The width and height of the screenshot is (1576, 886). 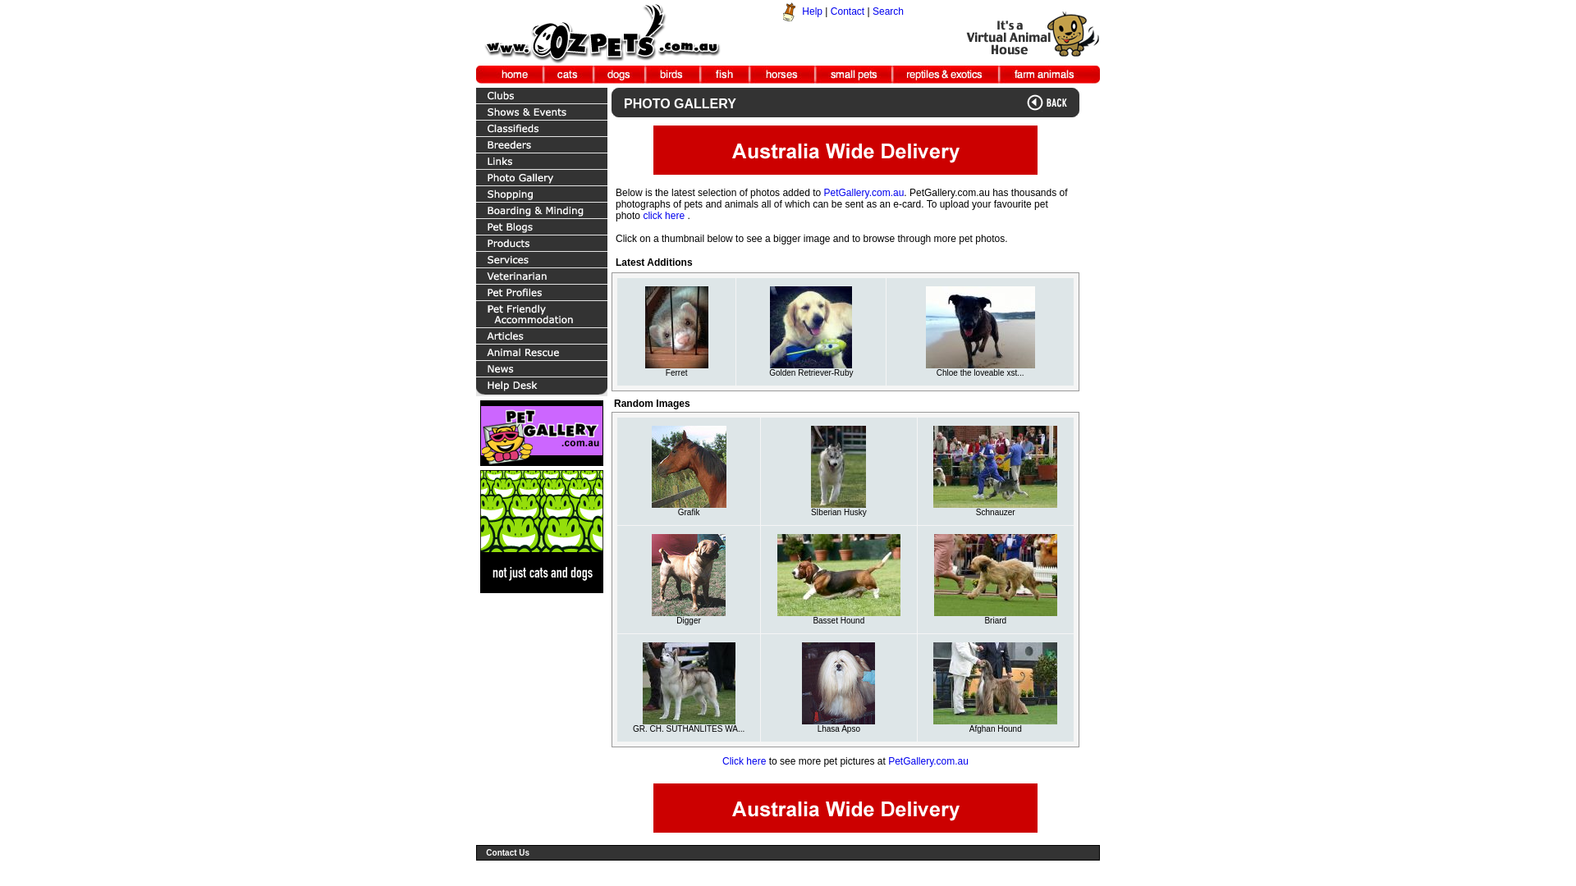 I want to click on PetGallery.com.au, so click(x=864, y=193).